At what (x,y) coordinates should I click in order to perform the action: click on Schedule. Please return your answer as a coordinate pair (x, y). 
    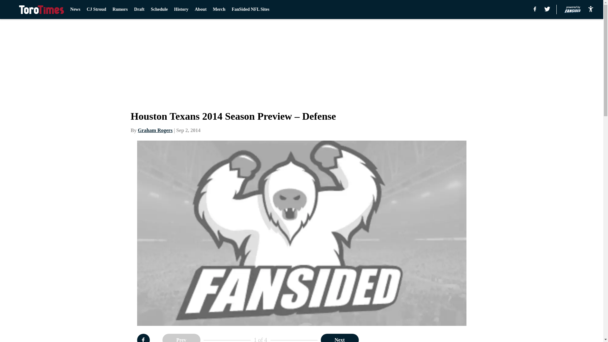
    Looking at the image, I should click on (159, 9).